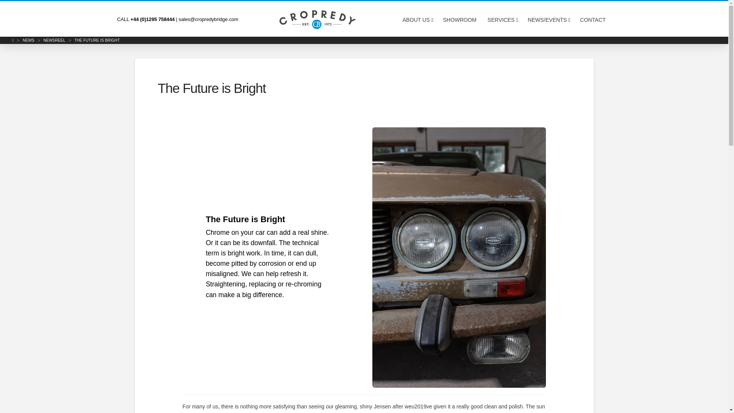 Image resolution: width=734 pixels, height=413 pixels. Describe the element at coordinates (460, 20) in the screenshot. I see `SHOWROOM` at that location.